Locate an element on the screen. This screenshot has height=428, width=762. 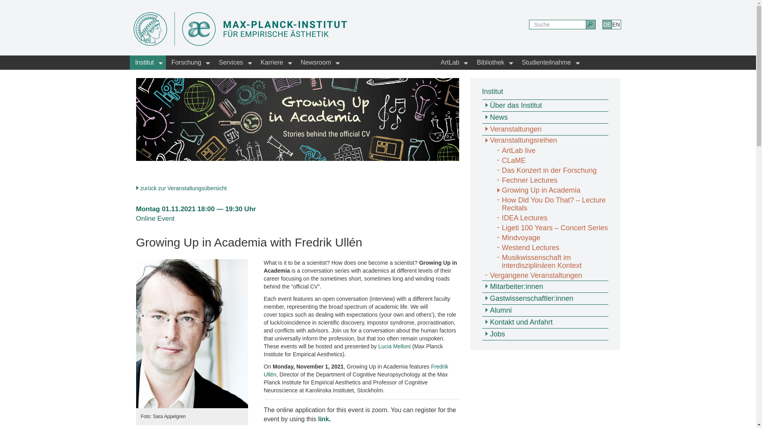
Suche is located at coordinates (557, 25).